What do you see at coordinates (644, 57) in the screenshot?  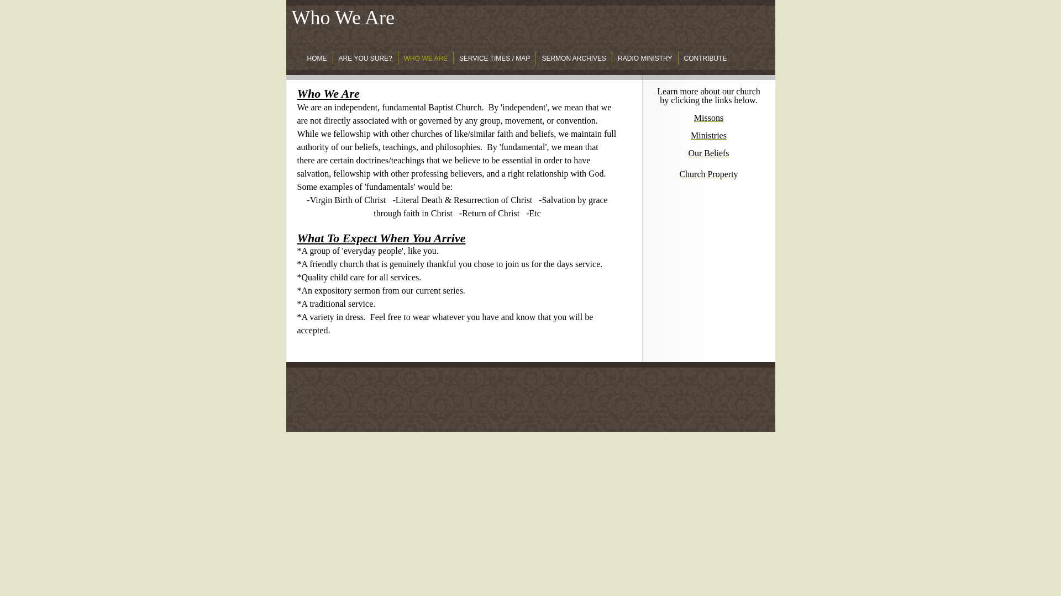 I see `Radio Ministry` at bounding box center [644, 57].